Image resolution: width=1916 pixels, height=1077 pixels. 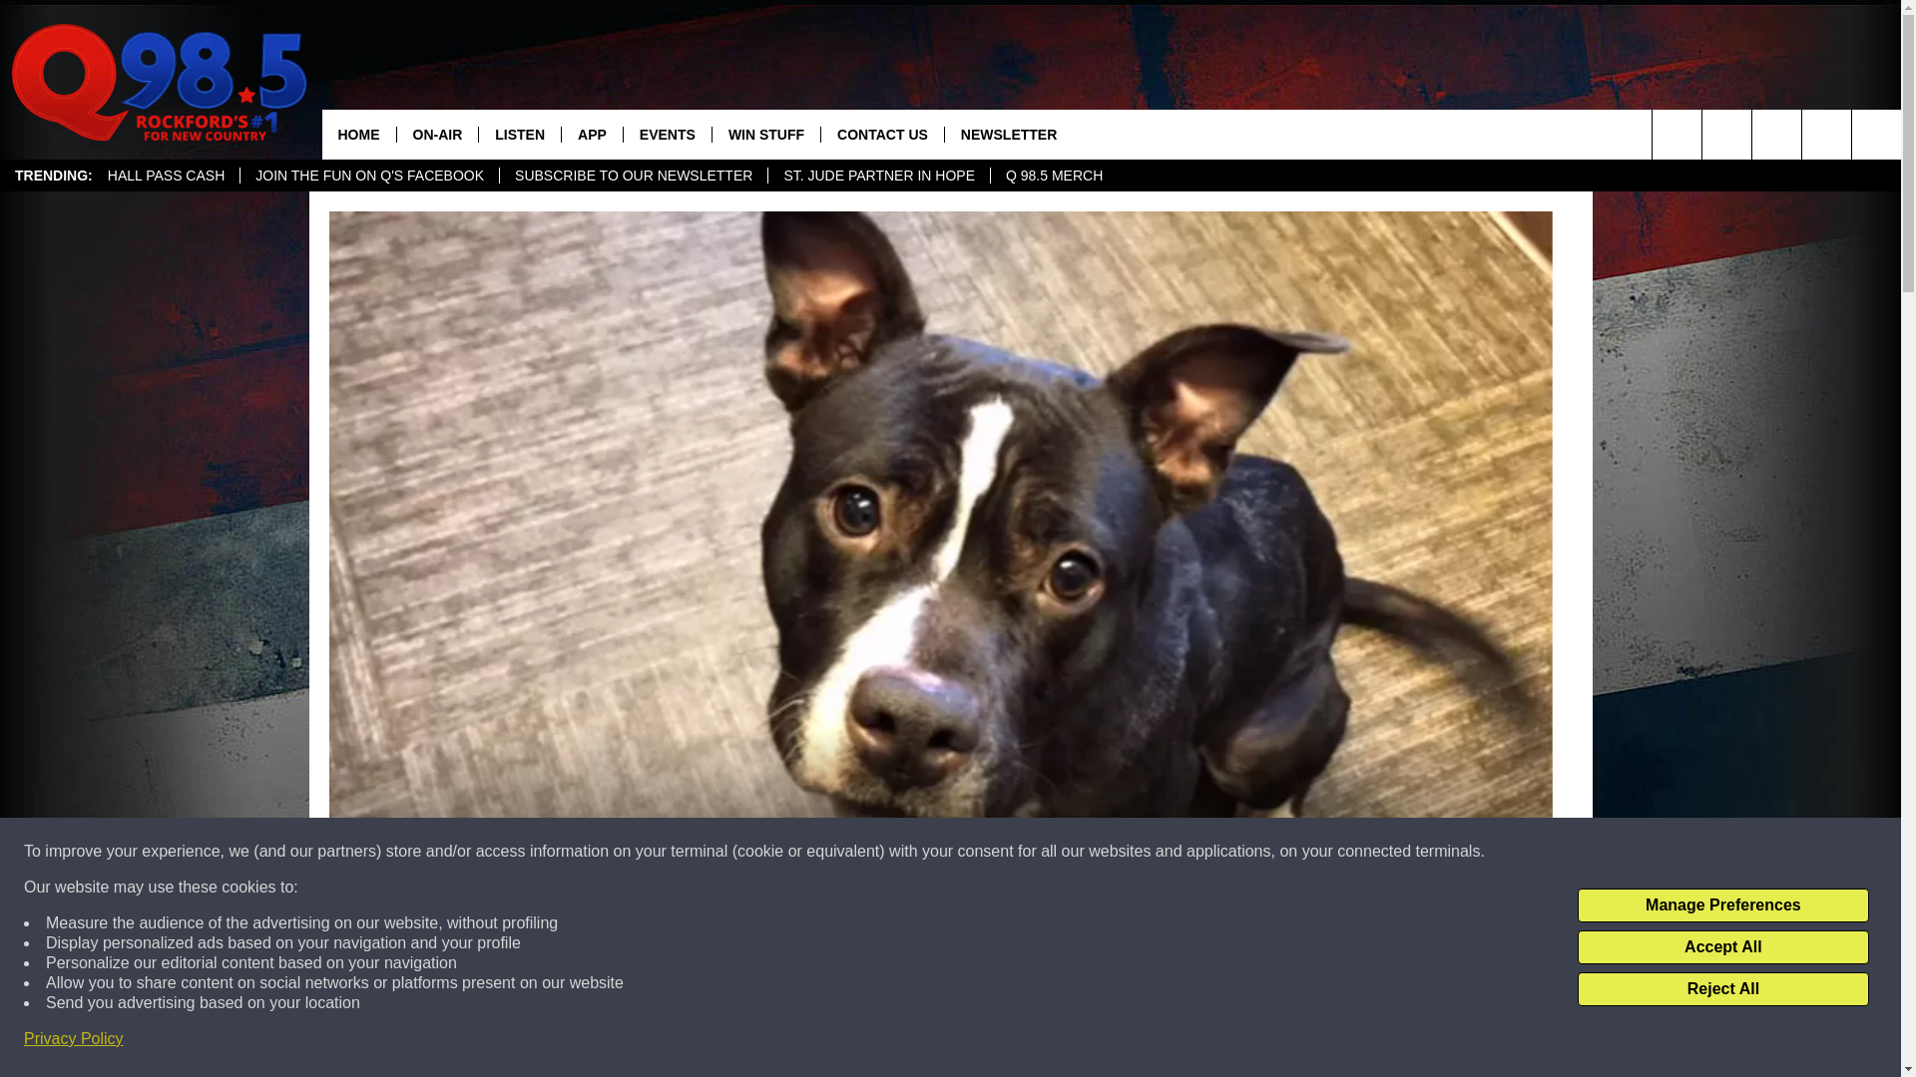 What do you see at coordinates (1054, 176) in the screenshot?
I see `Q 98.5 MERCH` at bounding box center [1054, 176].